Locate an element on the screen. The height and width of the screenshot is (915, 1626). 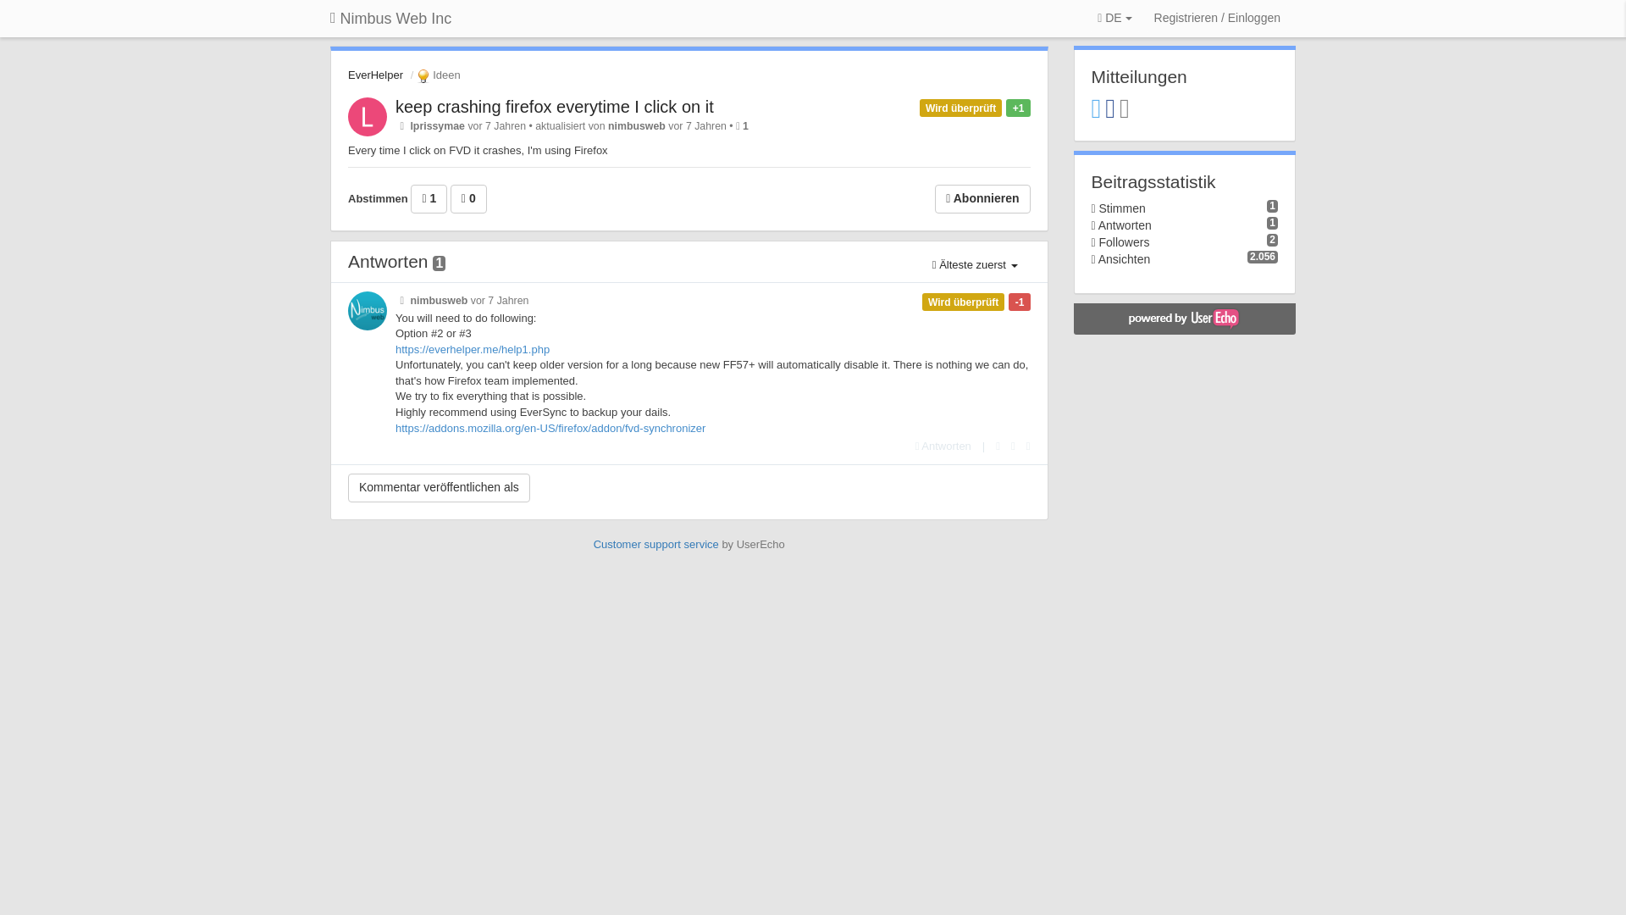
keep crashing firefox everytime I click on it is located at coordinates (554, 107).